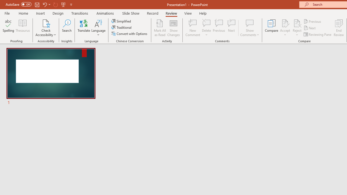 This screenshot has width=347, height=195. What do you see at coordinates (250, 23) in the screenshot?
I see `Show Comments` at bounding box center [250, 23].